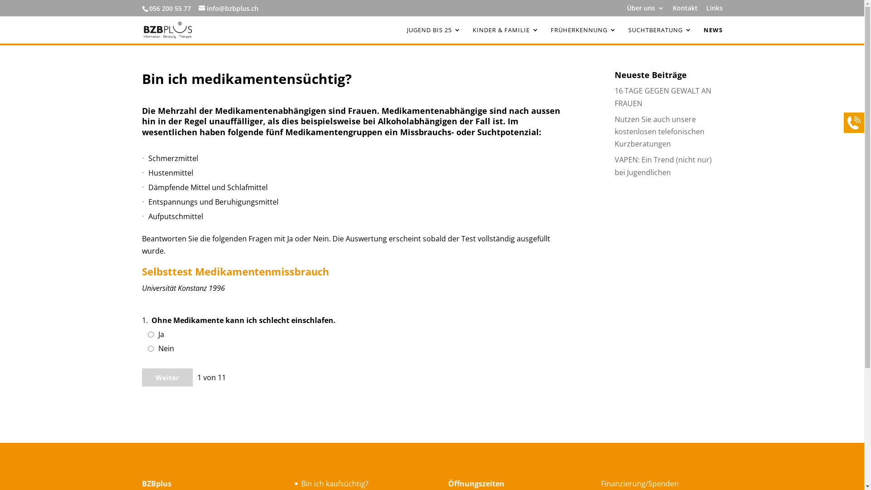 This screenshot has width=871, height=490. Describe the element at coordinates (506, 35) in the screenshot. I see `KINDER & FAMILIE` at that location.